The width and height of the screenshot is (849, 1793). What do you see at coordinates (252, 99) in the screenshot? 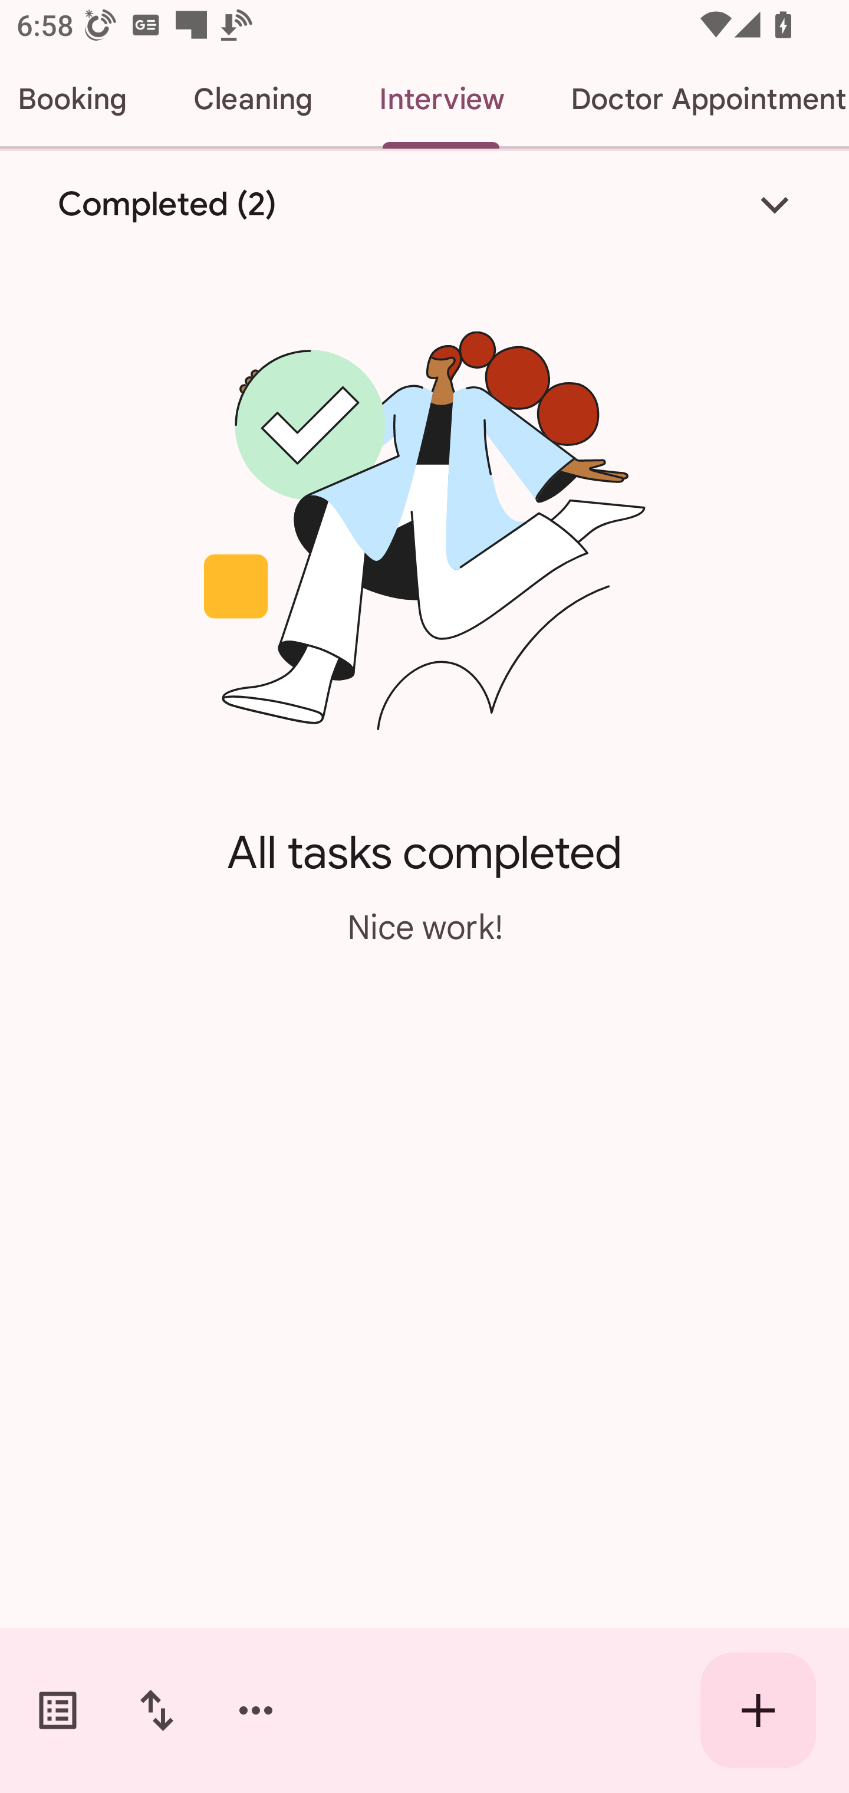
I see `Cleaning` at bounding box center [252, 99].